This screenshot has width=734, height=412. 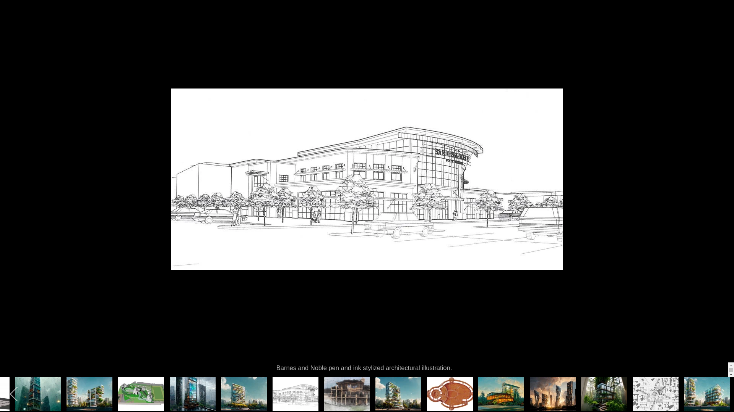 I want to click on Architectural Illustration, so click(x=364, y=208).